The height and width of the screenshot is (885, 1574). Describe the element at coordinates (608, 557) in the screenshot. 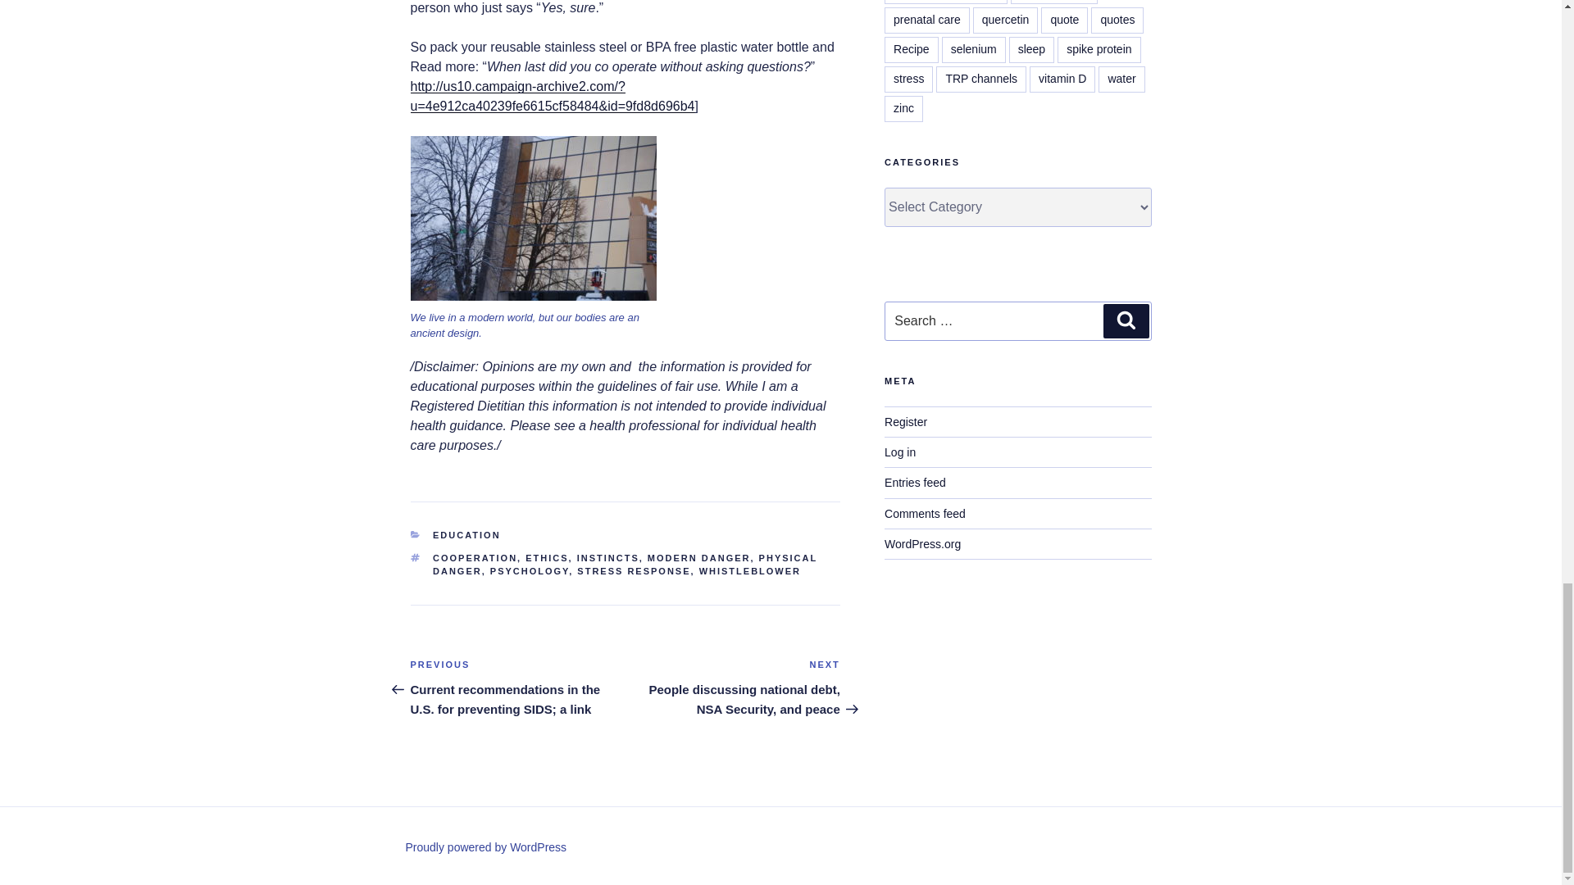

I see `INSTINCTS` at that location.